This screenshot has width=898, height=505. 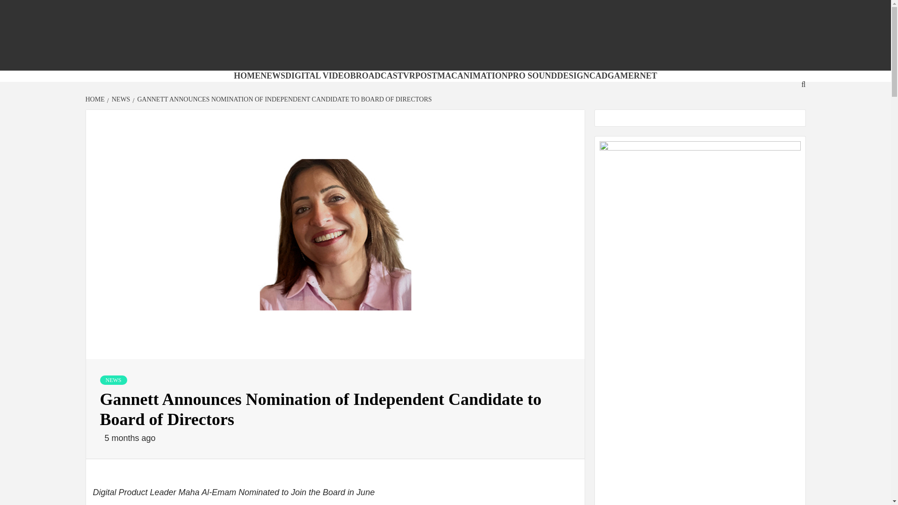 What do you see at coordinates (96, 99) in the screenshot?
I see `HOME` at bounding box center [96, 99].